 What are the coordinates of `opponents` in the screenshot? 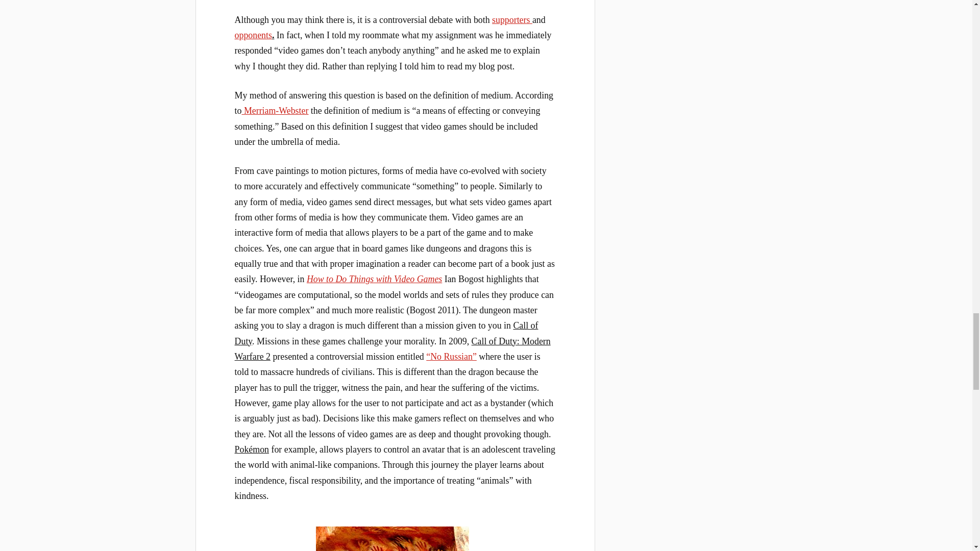 It's located at (253, 35).